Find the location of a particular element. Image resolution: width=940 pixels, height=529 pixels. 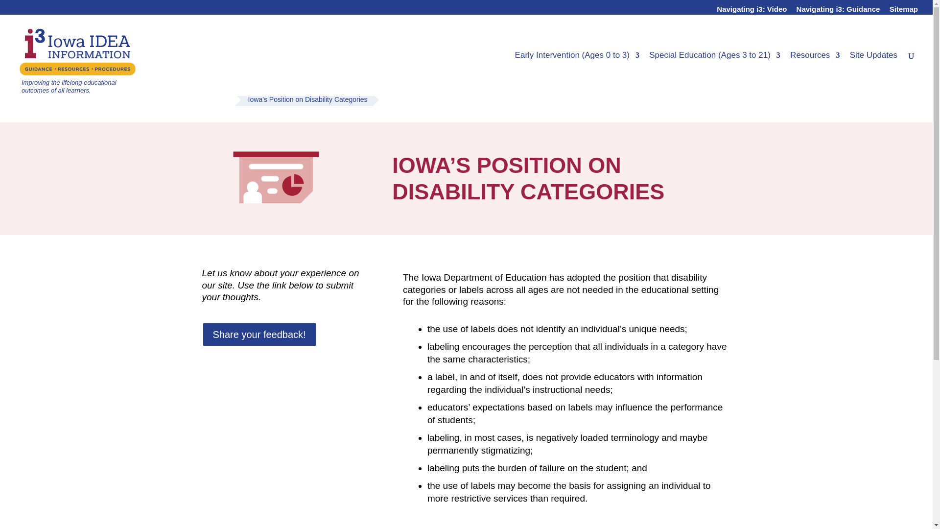

Navigating i3: Guidance is located at coordinates (838, 11).